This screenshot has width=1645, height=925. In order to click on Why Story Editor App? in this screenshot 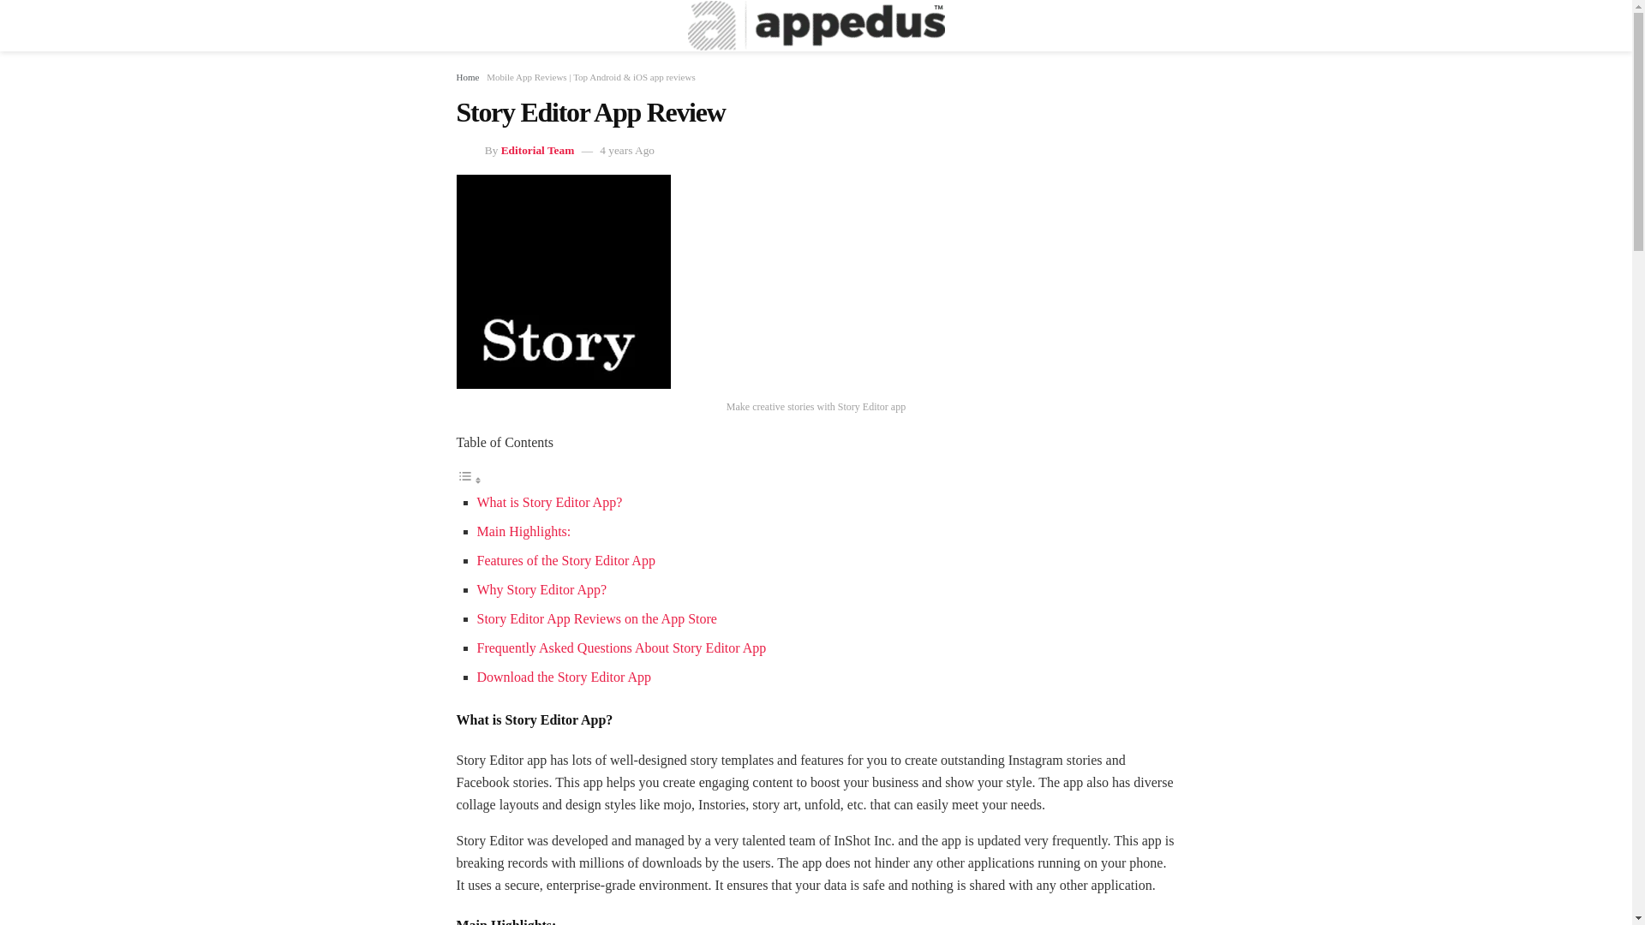, I will do `click(541, 589)`.